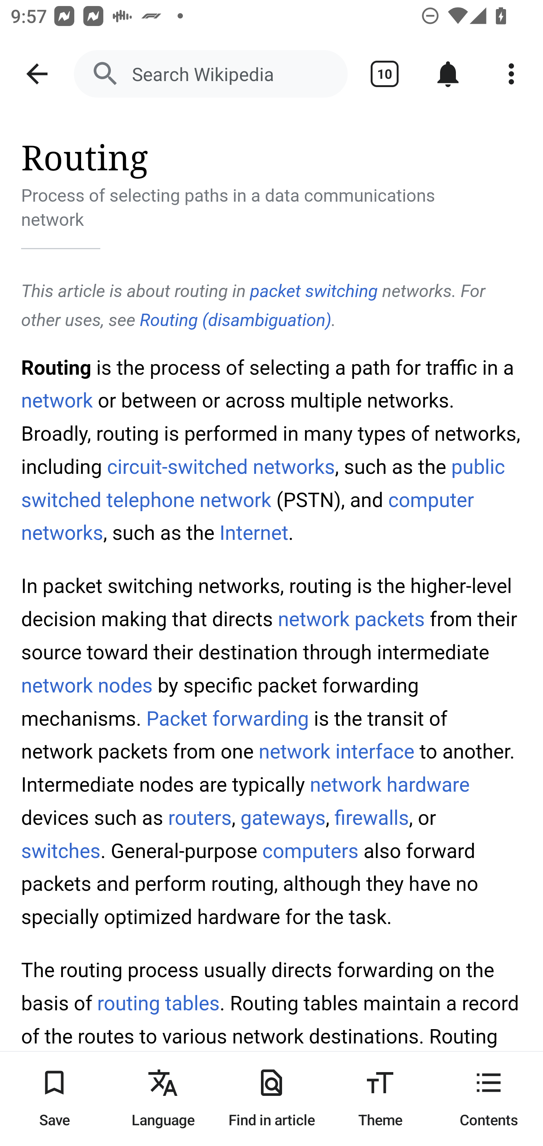  I want to click on Language, so click(163, 1099).